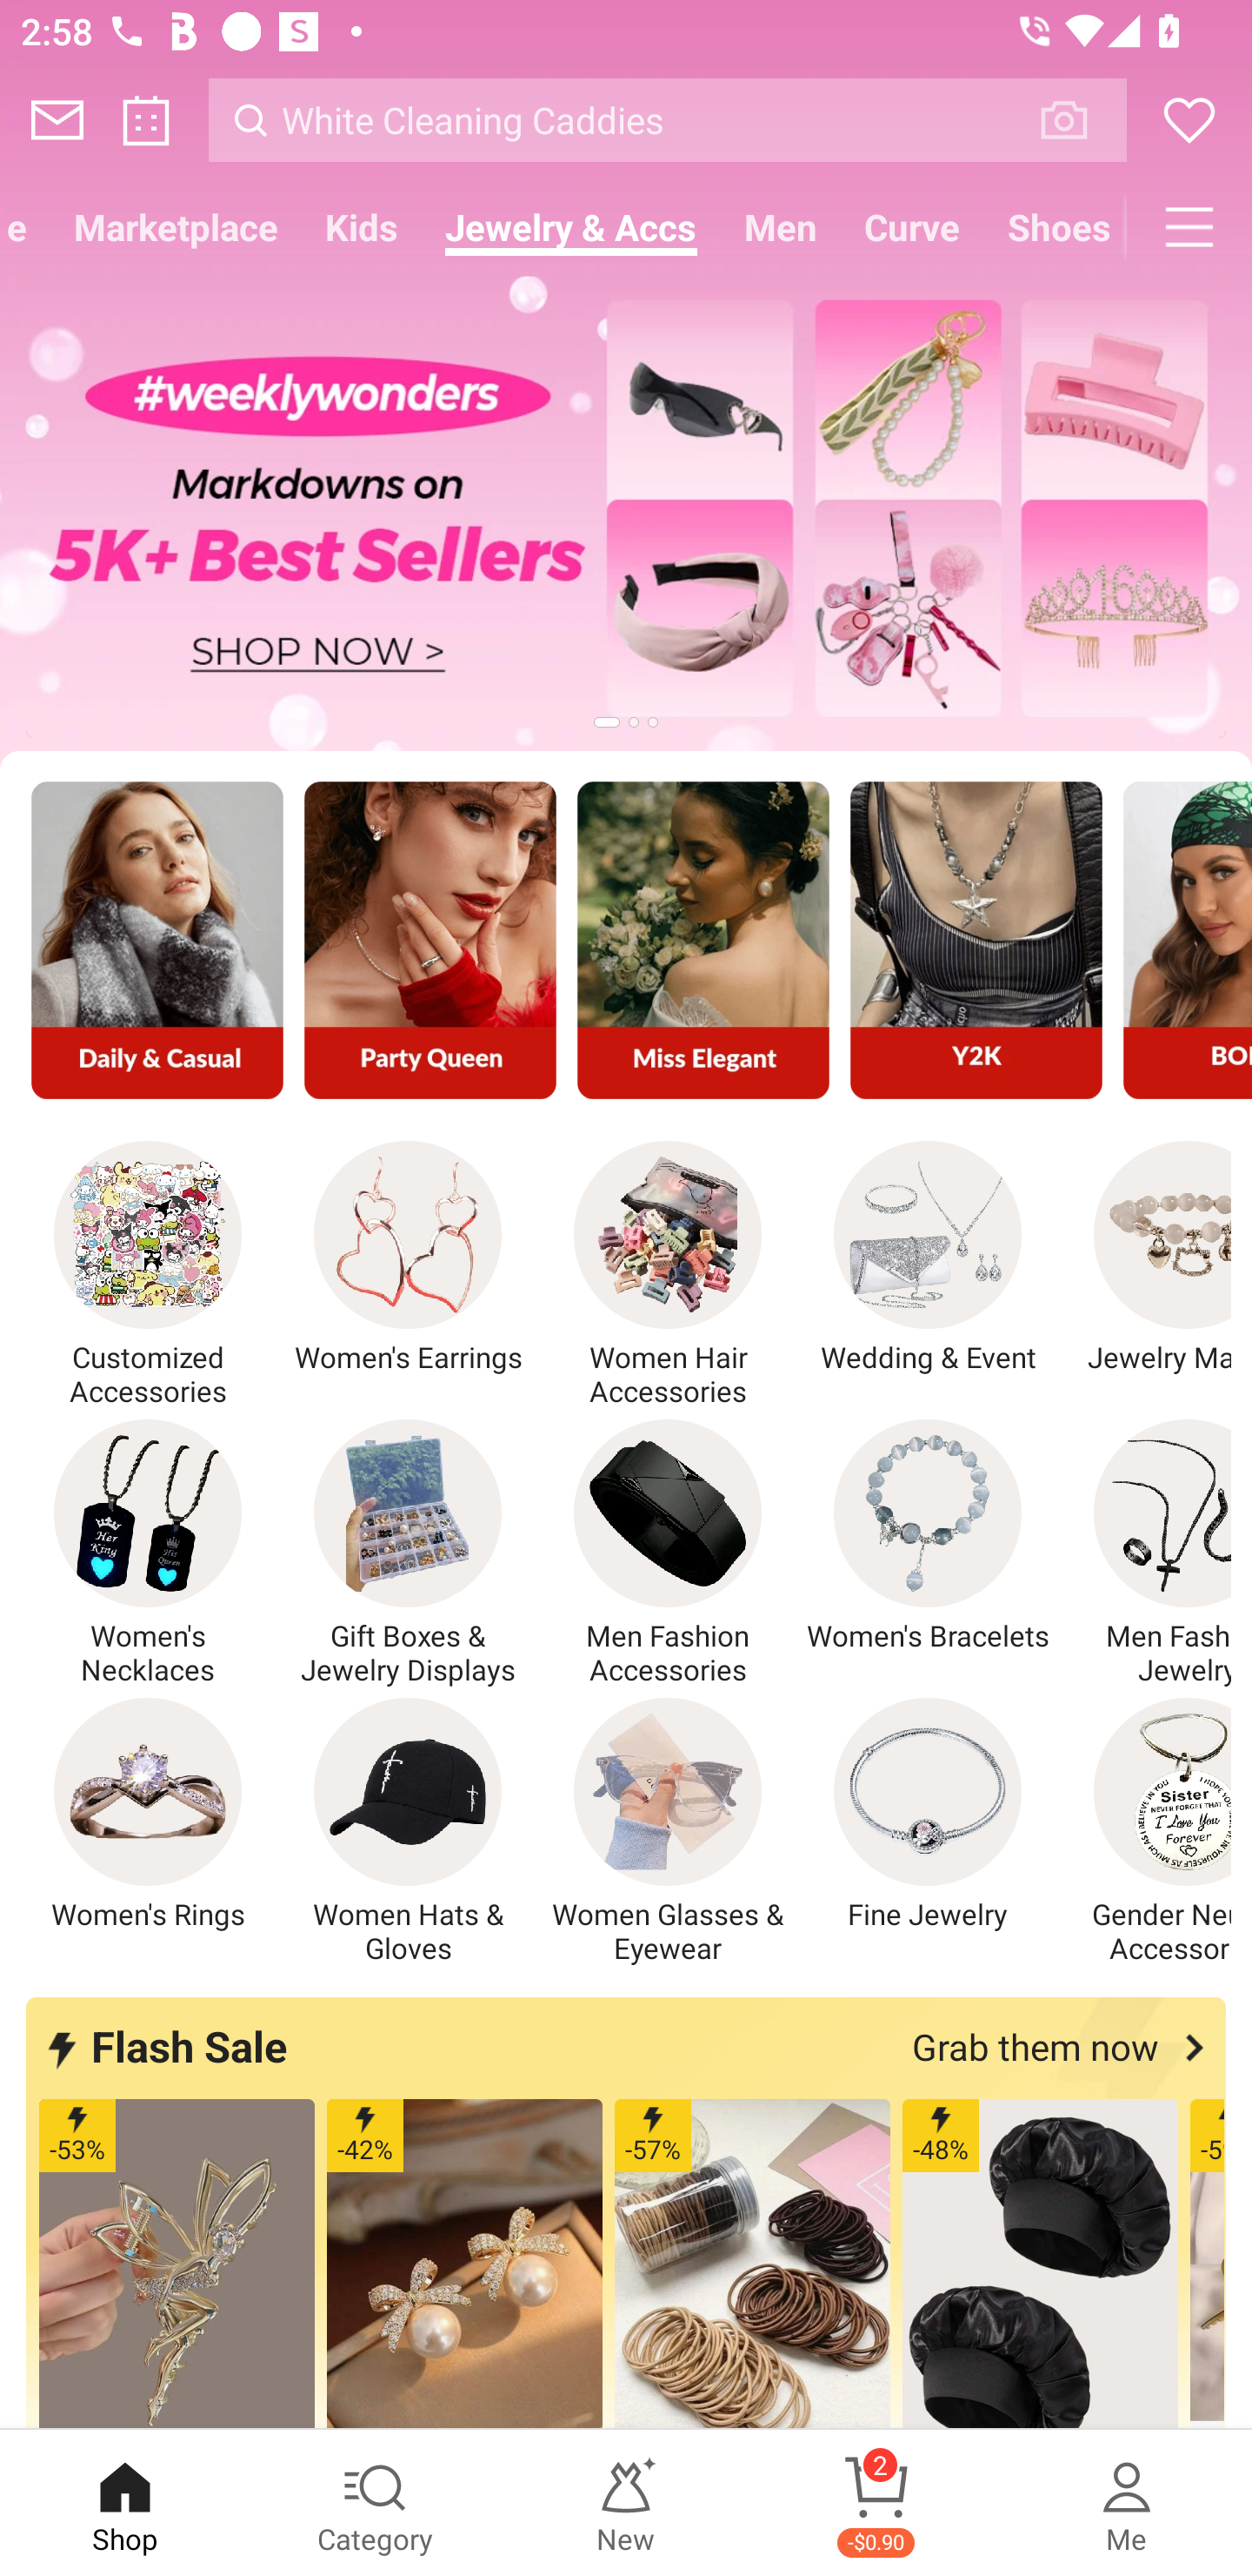  I want to click on Men Fashion Accessories, so click(668, 1553).